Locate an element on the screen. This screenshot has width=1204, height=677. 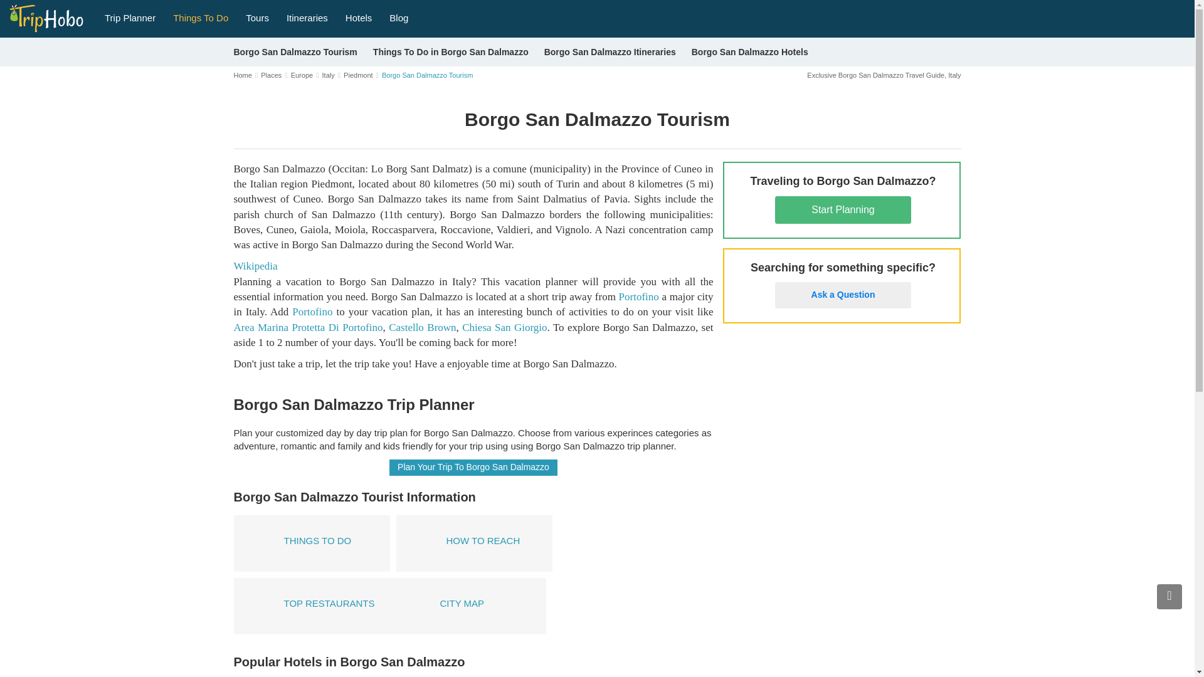
Piedmont is located at coordinates (357, 75).